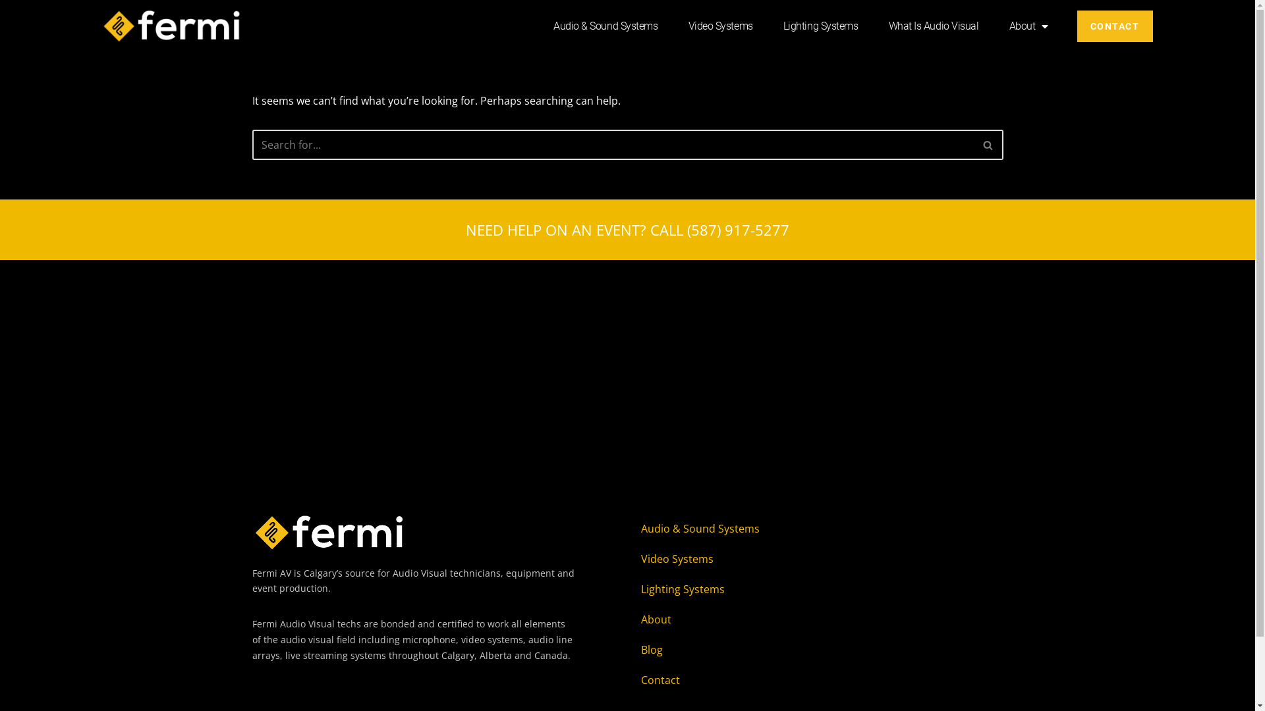 The height and width of the screenshot is (711, 1265). Describe the element at coordinates (934, 26) in the screenshot. I see `What Is Audio Visual` at that location.